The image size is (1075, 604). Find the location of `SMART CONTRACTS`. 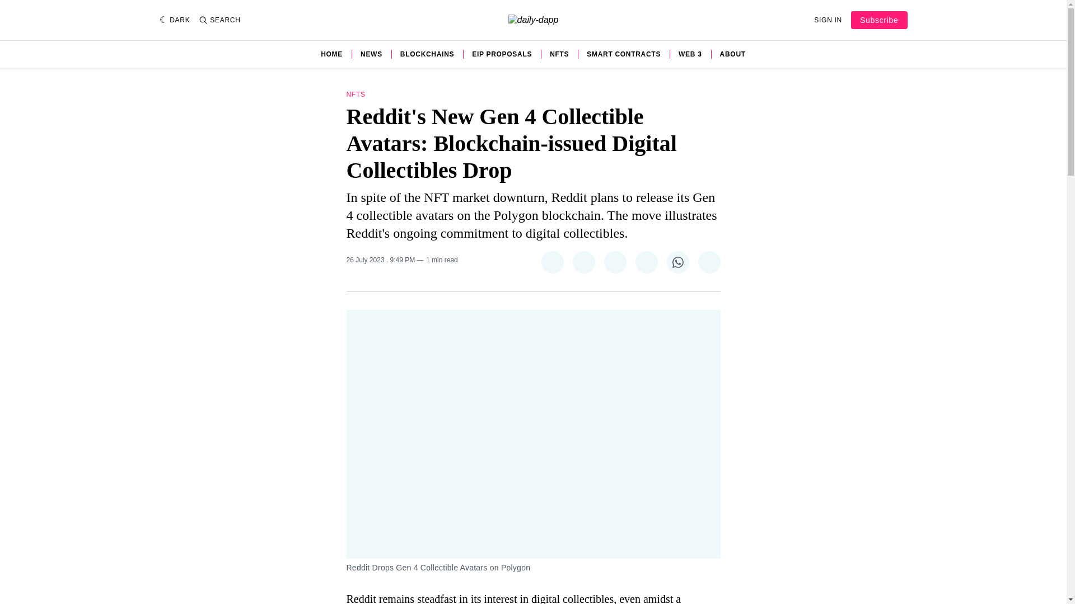

SMART CONTRACTS is located at coordinates (624, 54).